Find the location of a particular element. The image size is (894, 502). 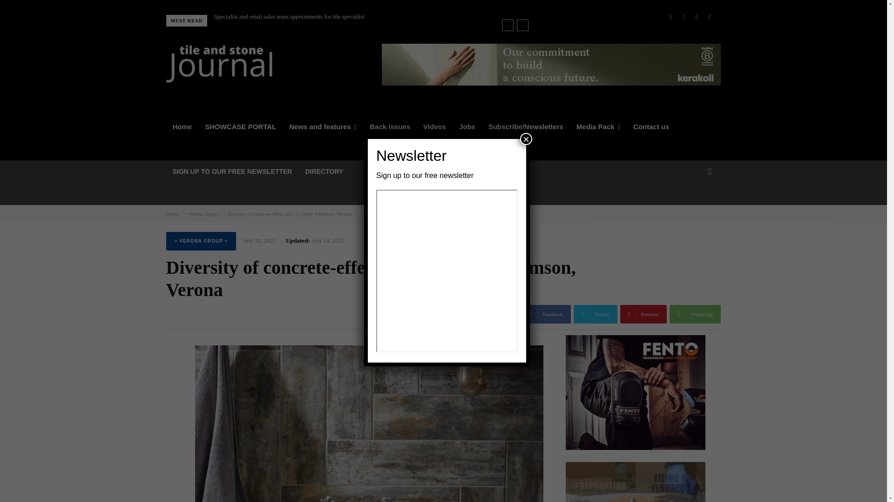

Mapei UltraCare treatments receive EPD certification is located at coordinates (270, 17).